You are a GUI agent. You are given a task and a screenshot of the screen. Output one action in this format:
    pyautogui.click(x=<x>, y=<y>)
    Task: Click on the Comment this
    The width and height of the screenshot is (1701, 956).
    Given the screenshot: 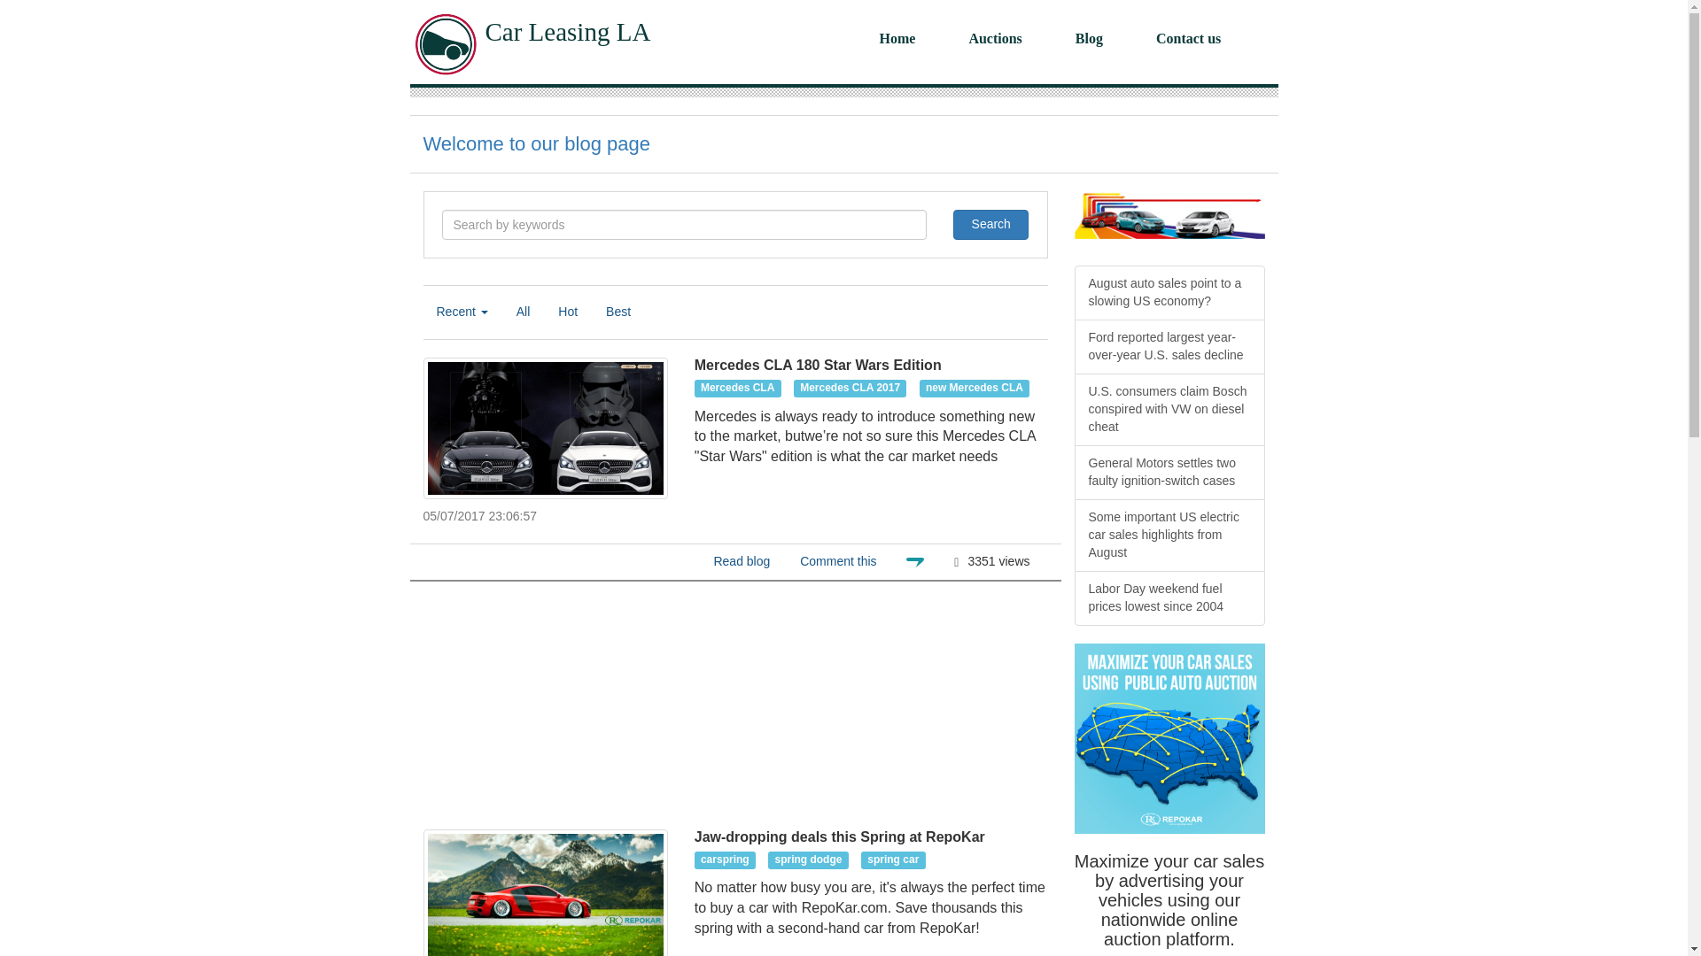 What is the action you would take?
    pyautogui.click(x=837, y=561)
    